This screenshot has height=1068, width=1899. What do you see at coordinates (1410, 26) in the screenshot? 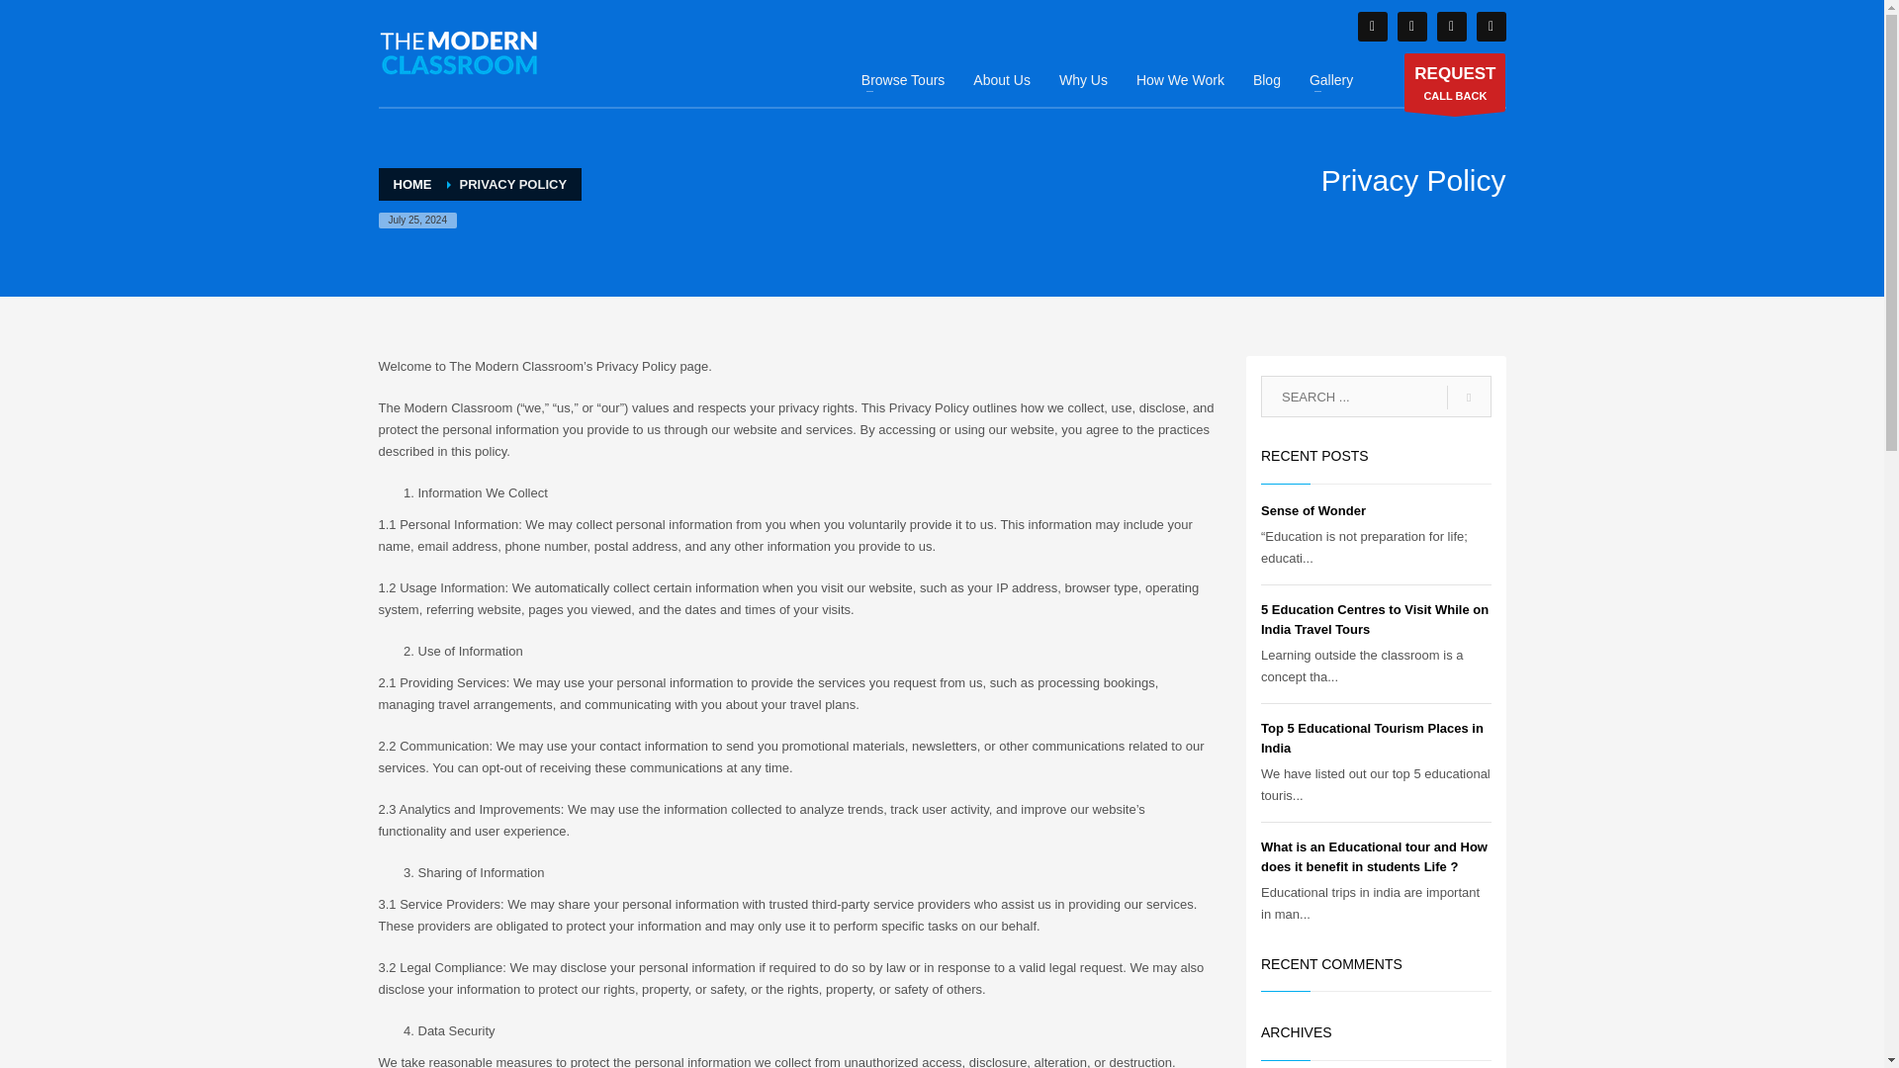
I see `Instagram` at bounding box center [1410, 26].